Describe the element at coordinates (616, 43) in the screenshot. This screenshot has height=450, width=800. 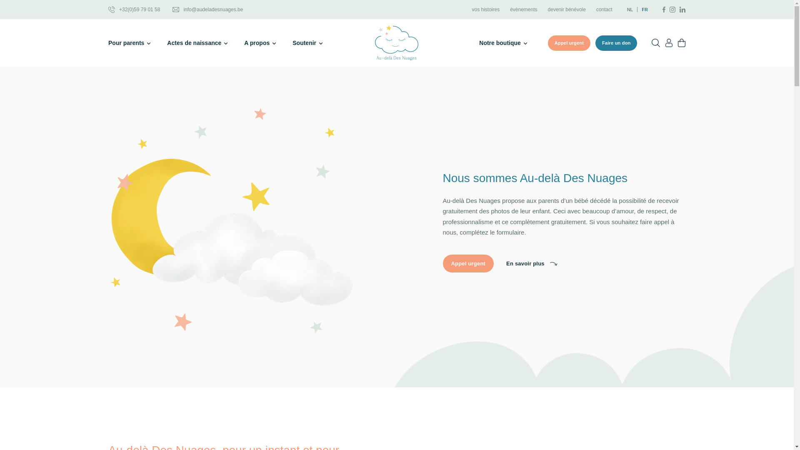
I see `Faire un don` at that location.